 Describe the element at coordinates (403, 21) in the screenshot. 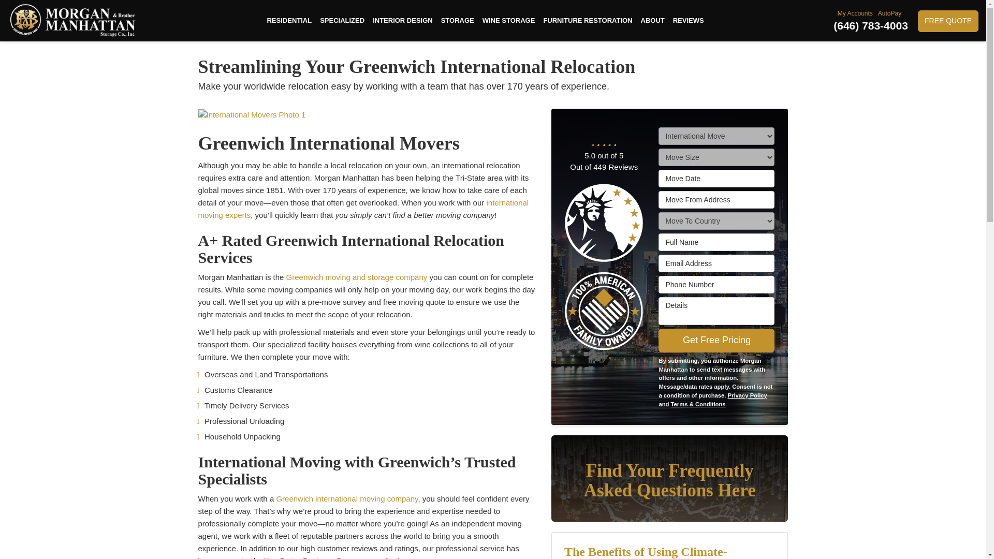

I see `INTERIOR DESIGN` at that location.